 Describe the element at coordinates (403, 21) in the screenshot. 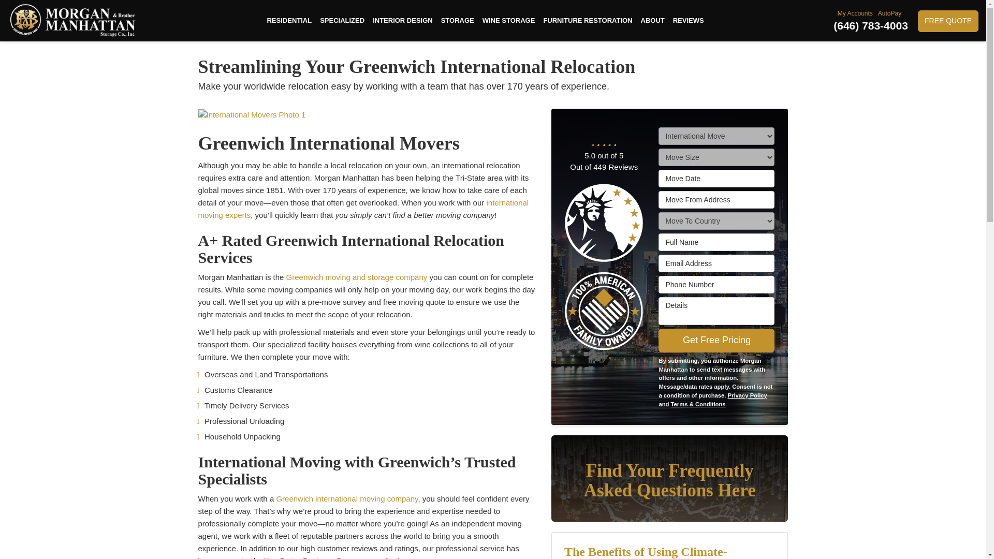

I see `INTERIOR DESIGN` at that location.